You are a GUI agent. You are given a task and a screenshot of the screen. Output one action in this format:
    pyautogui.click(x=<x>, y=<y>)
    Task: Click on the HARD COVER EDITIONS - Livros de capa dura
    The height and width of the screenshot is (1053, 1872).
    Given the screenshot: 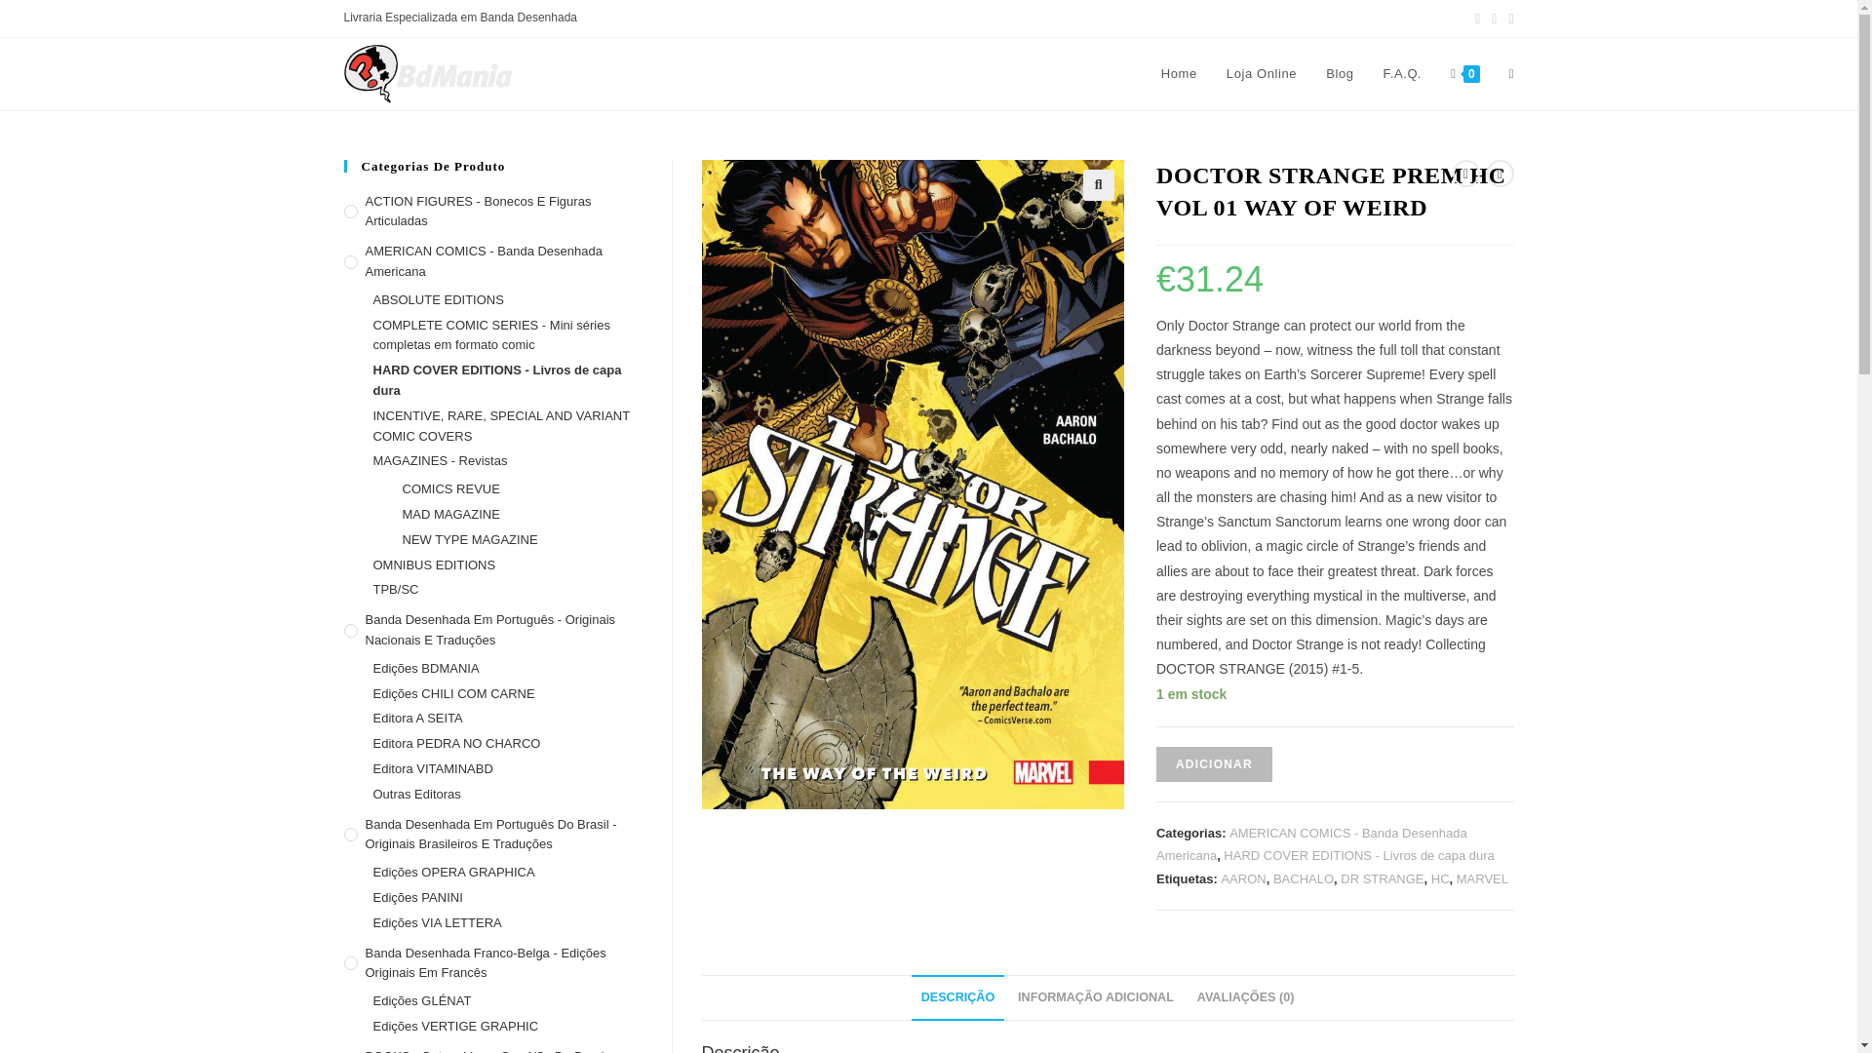 What is the action you would take?
    pyautogui.click(x=1359, y=855)
    